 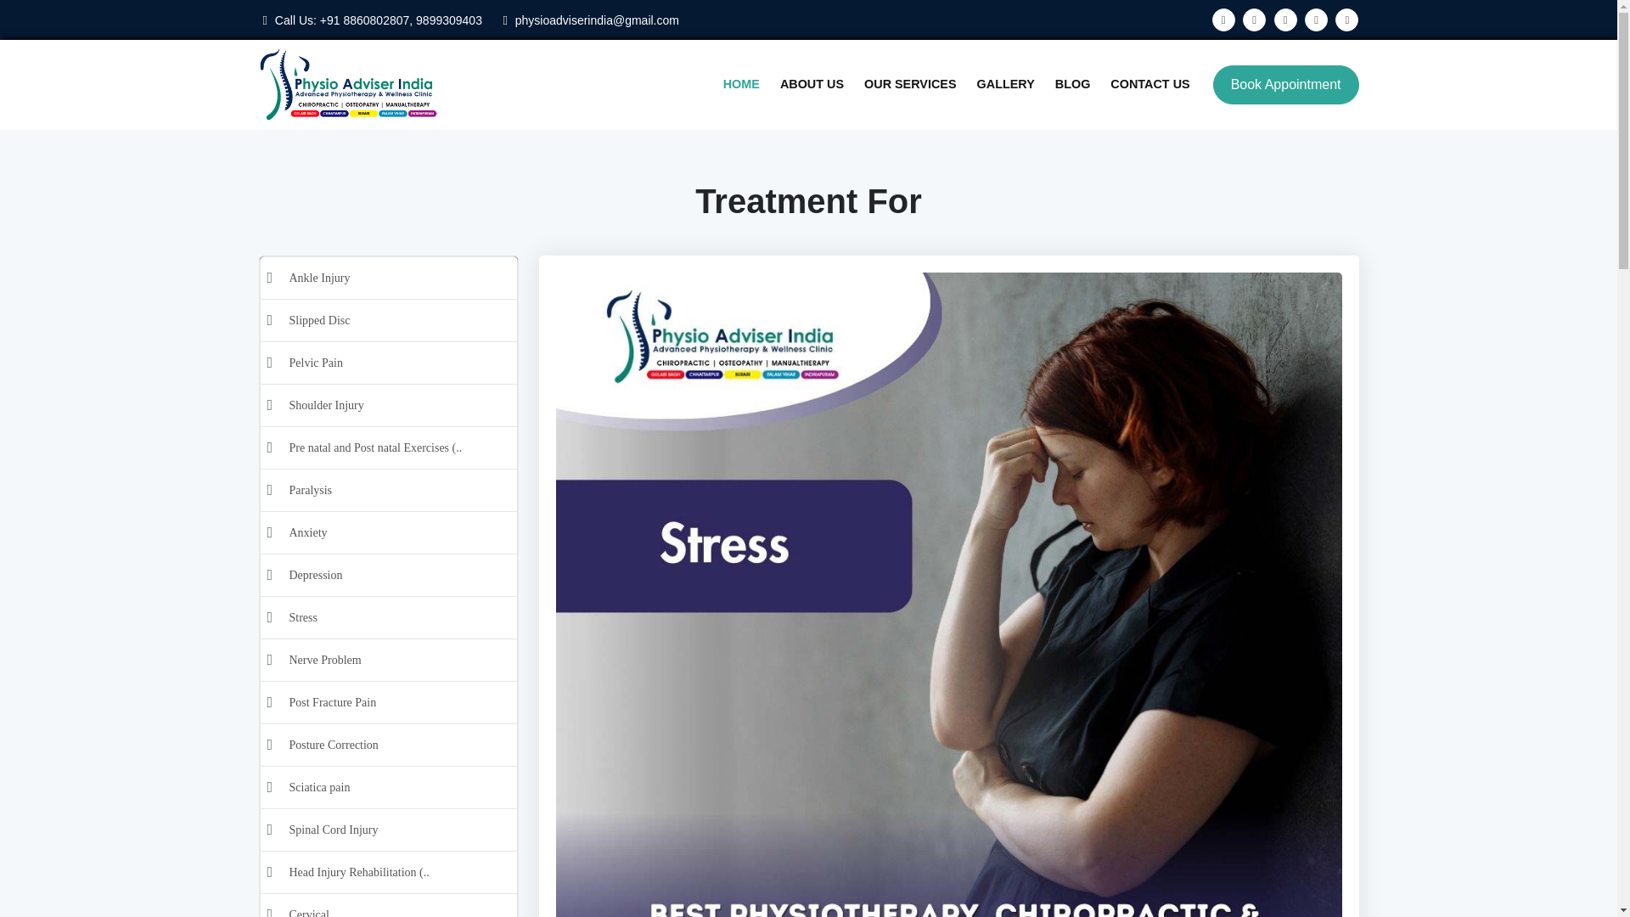 I want to click on Cervical, so click(x=398, y=905).